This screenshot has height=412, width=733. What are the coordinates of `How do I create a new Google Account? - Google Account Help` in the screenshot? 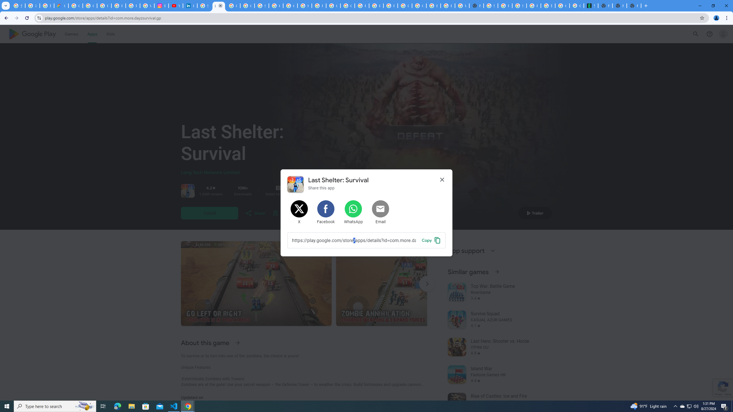 It's located at (305, 6).